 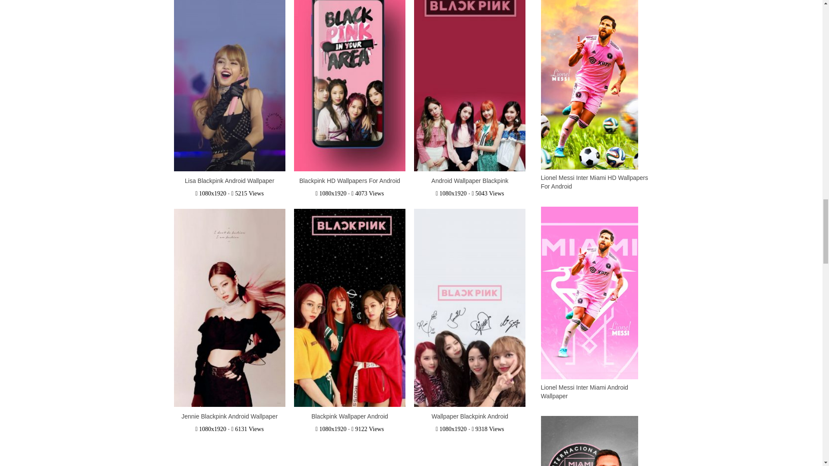 I want to click on Lisa Blackpink Android Wallpaper, so click(x=229, y=72).